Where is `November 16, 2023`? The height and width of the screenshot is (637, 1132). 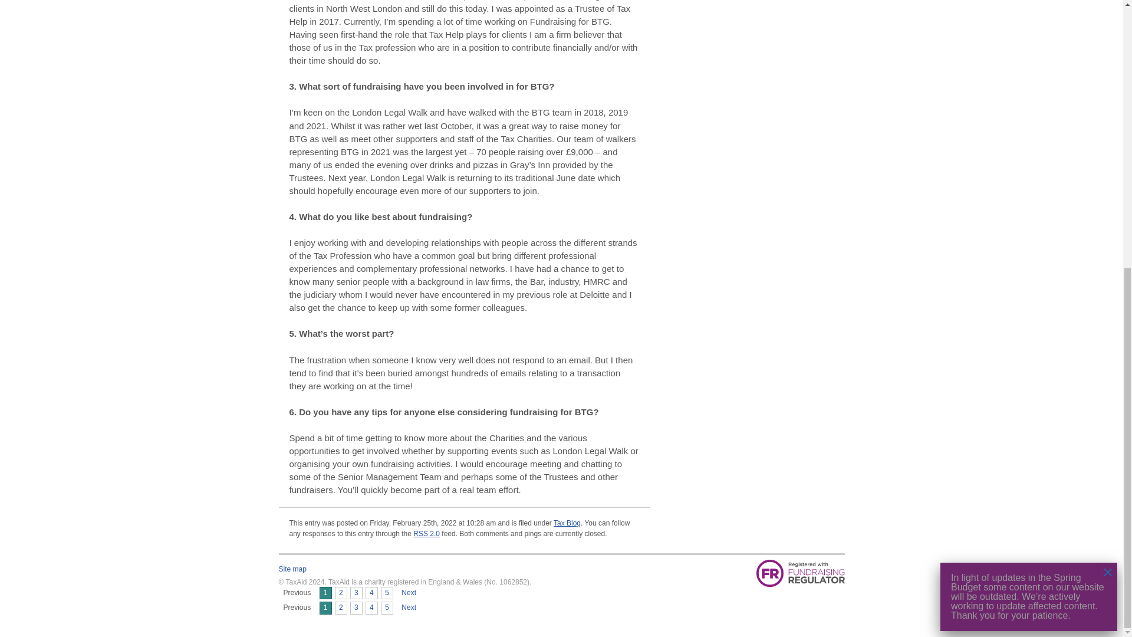
November 16, 2023 is located at coordinates (341, 593).